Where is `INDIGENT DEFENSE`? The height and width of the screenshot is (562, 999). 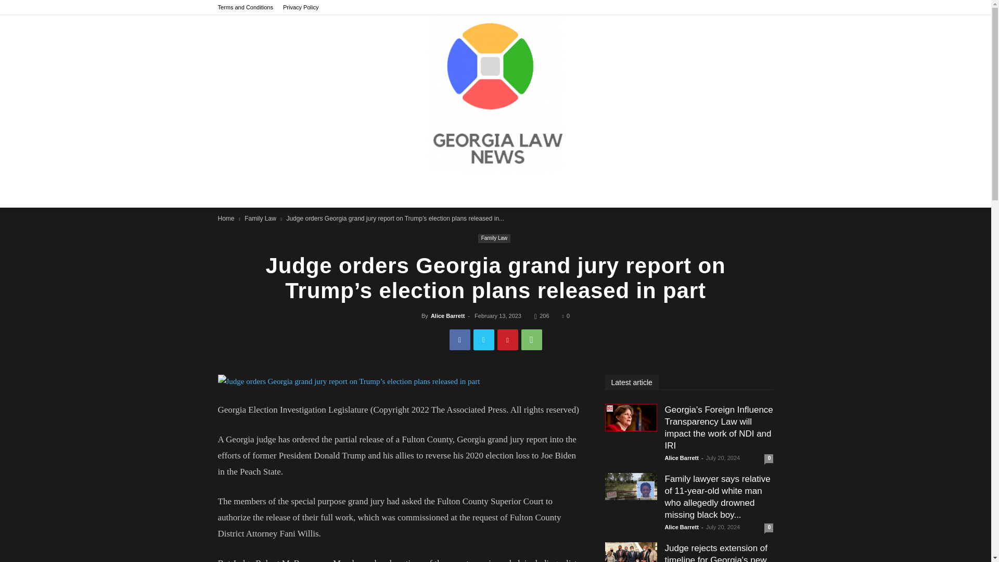 INDIGENT DEFENSE is located at coordinates (470, 189).